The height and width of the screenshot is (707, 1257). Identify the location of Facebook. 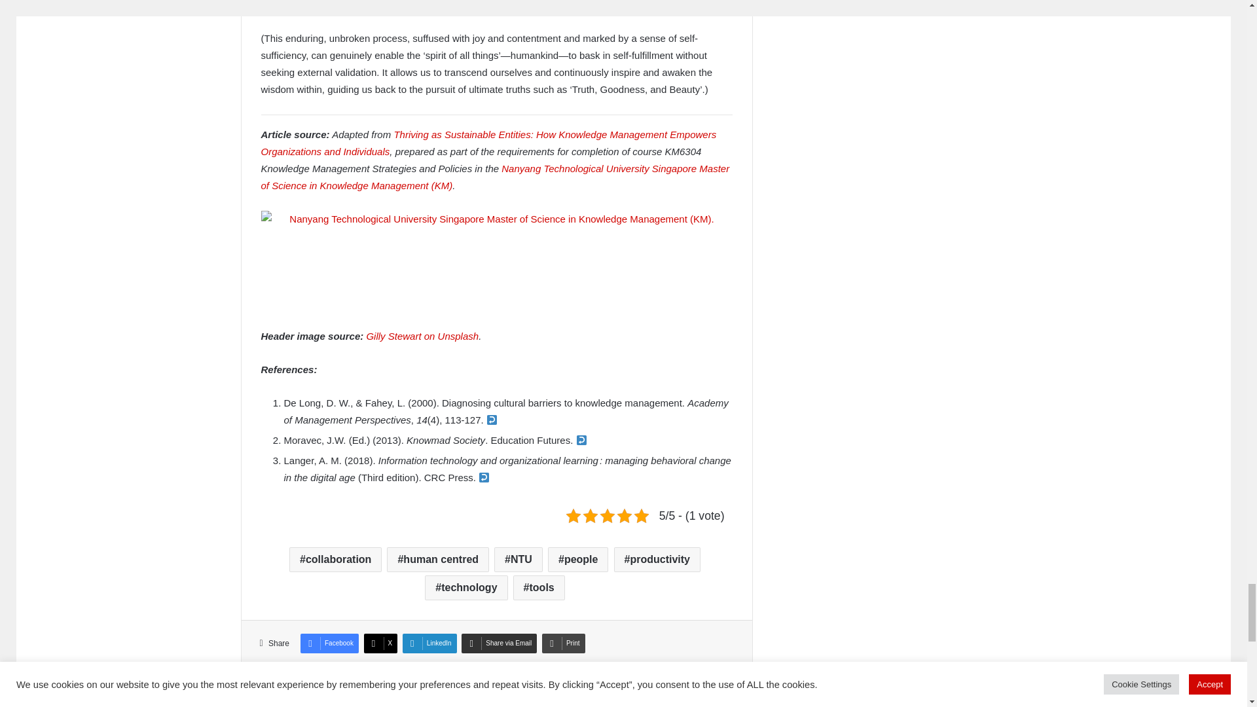
(329, 643).